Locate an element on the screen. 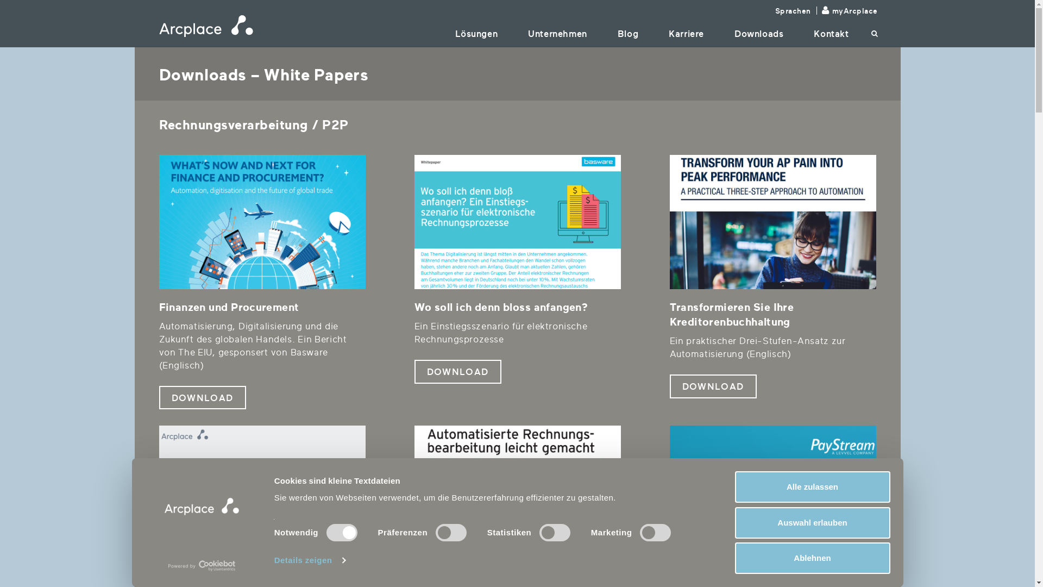 Image resolution: width=1043 pixels, height=587 pixels. Karriere is located at coordinates (687, 34).